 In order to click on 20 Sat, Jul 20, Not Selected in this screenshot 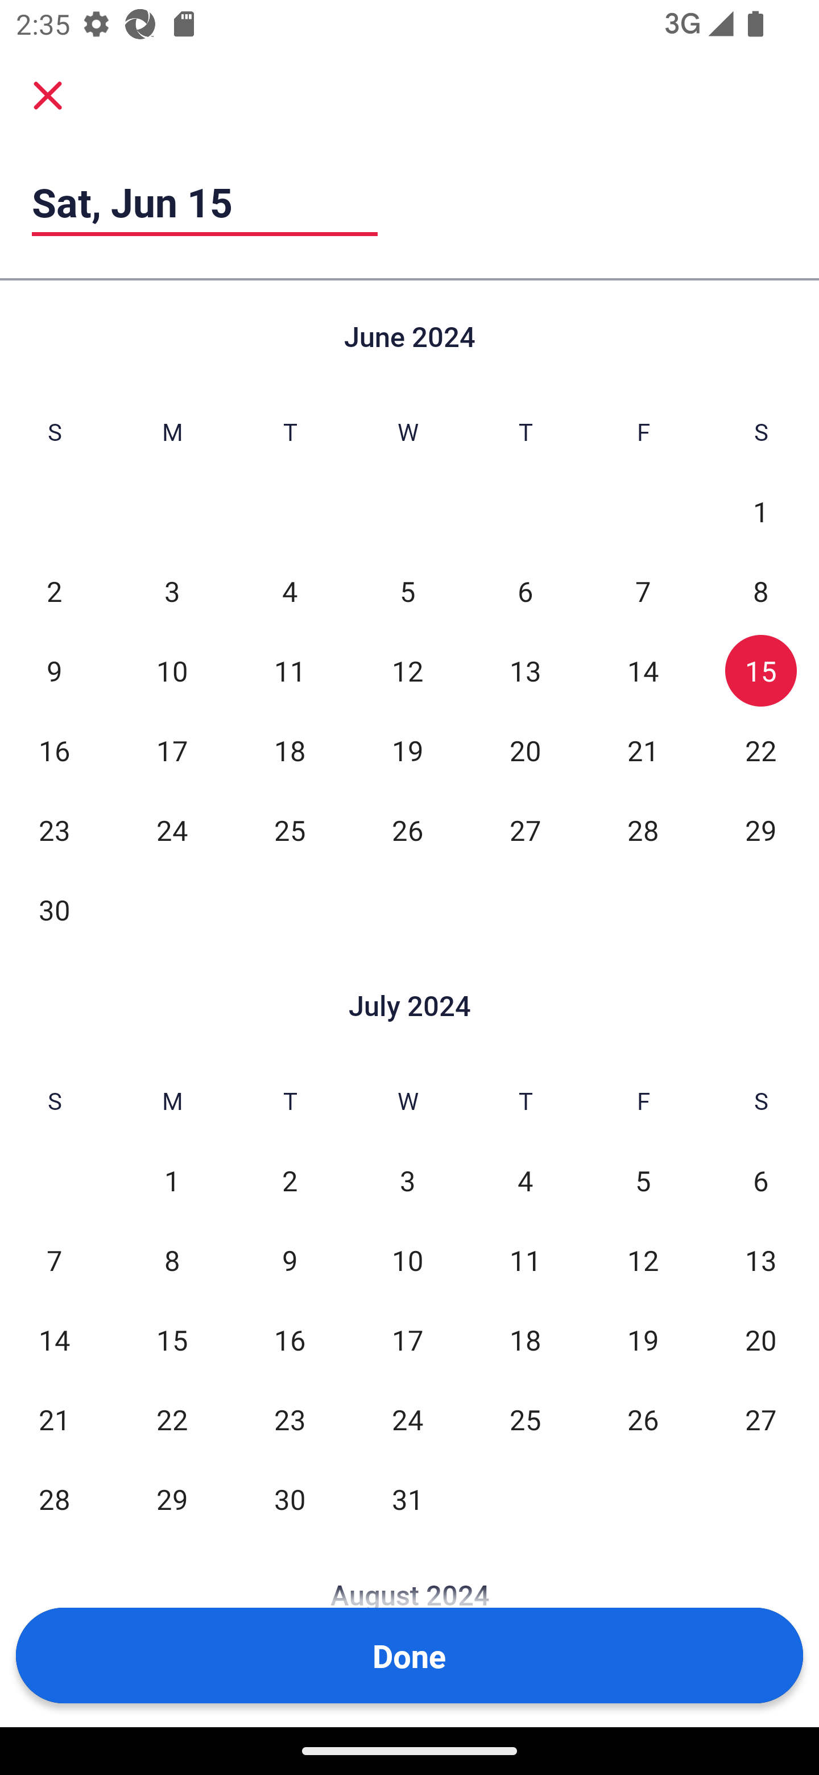, I will do `click(761, 1339)`.